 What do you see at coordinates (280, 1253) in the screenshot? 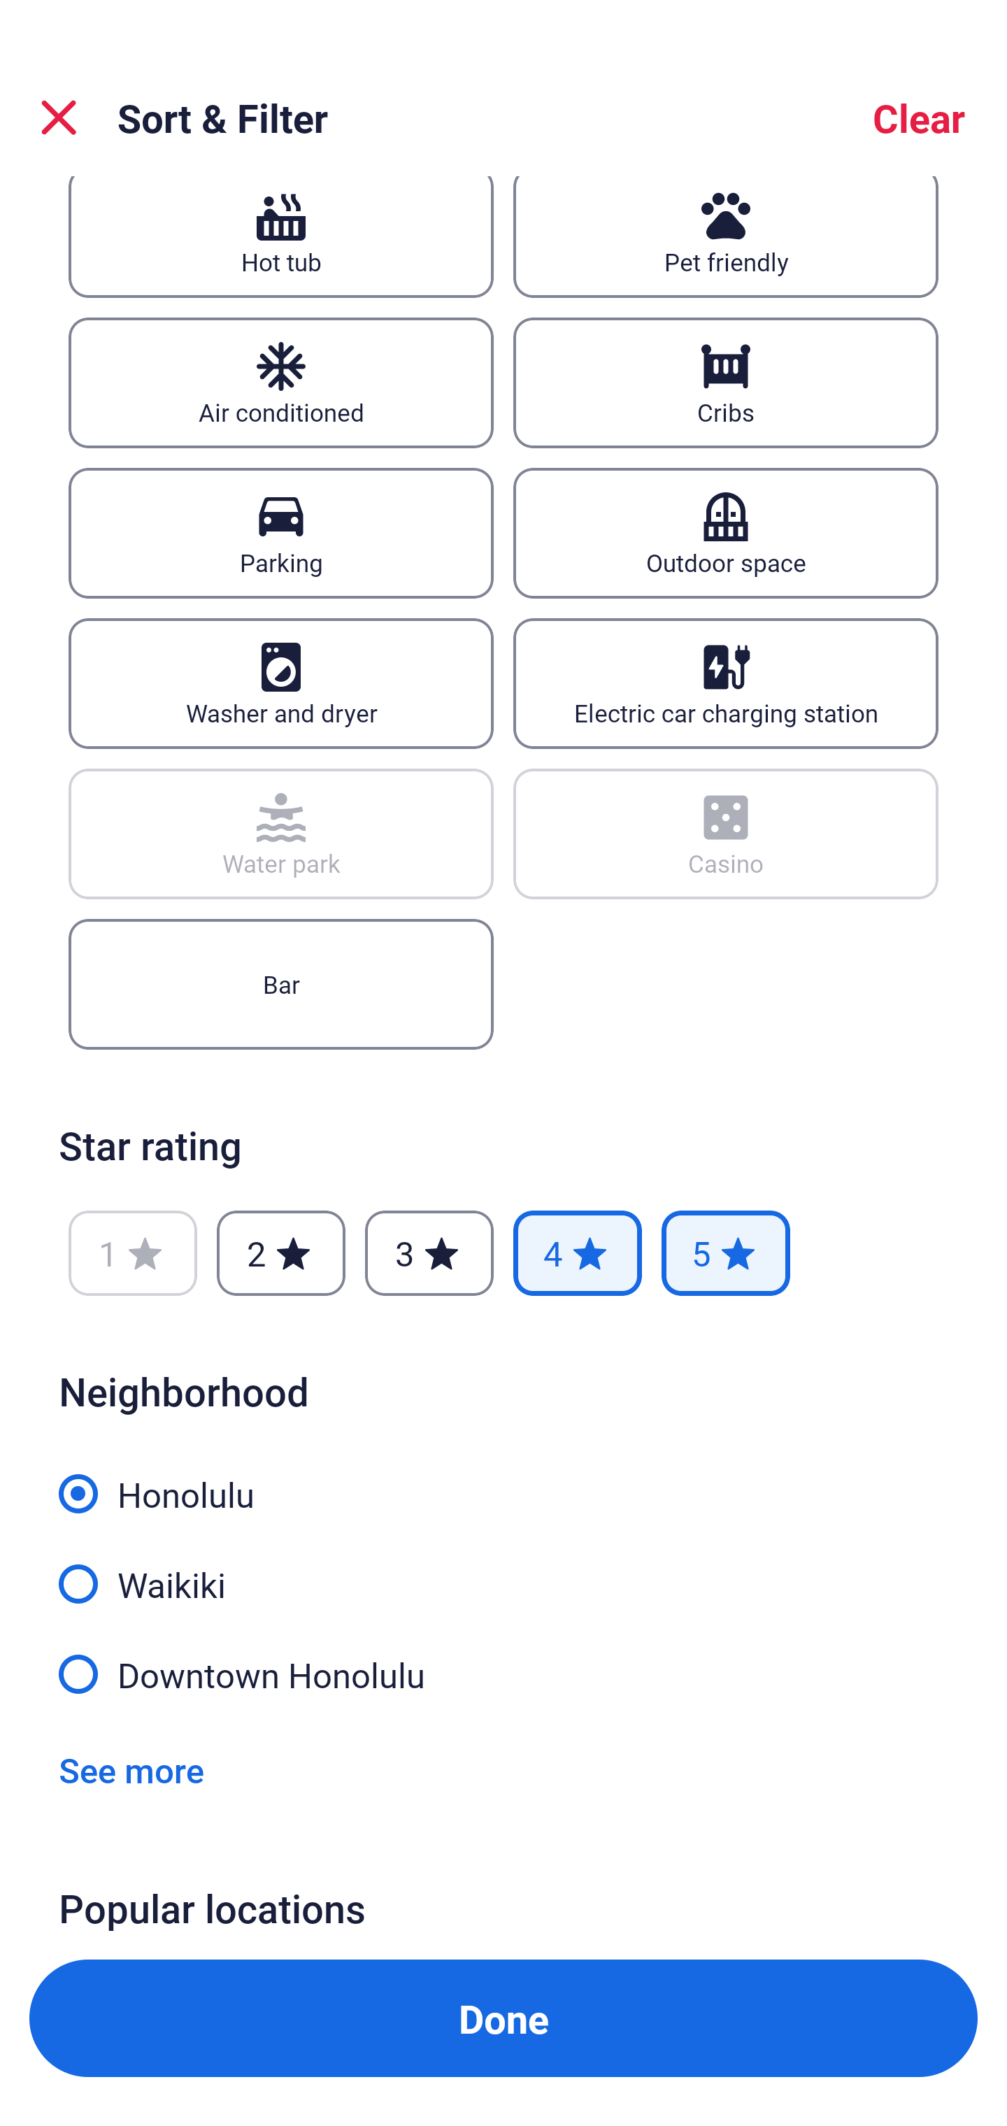
I see `2` at bounding box center [280, 1253].